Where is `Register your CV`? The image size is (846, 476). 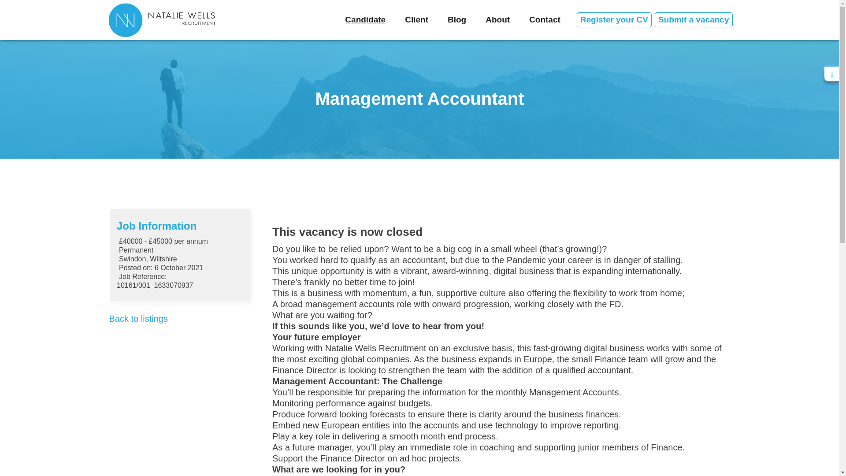 Register your CV is located at coordinates (614, 19).